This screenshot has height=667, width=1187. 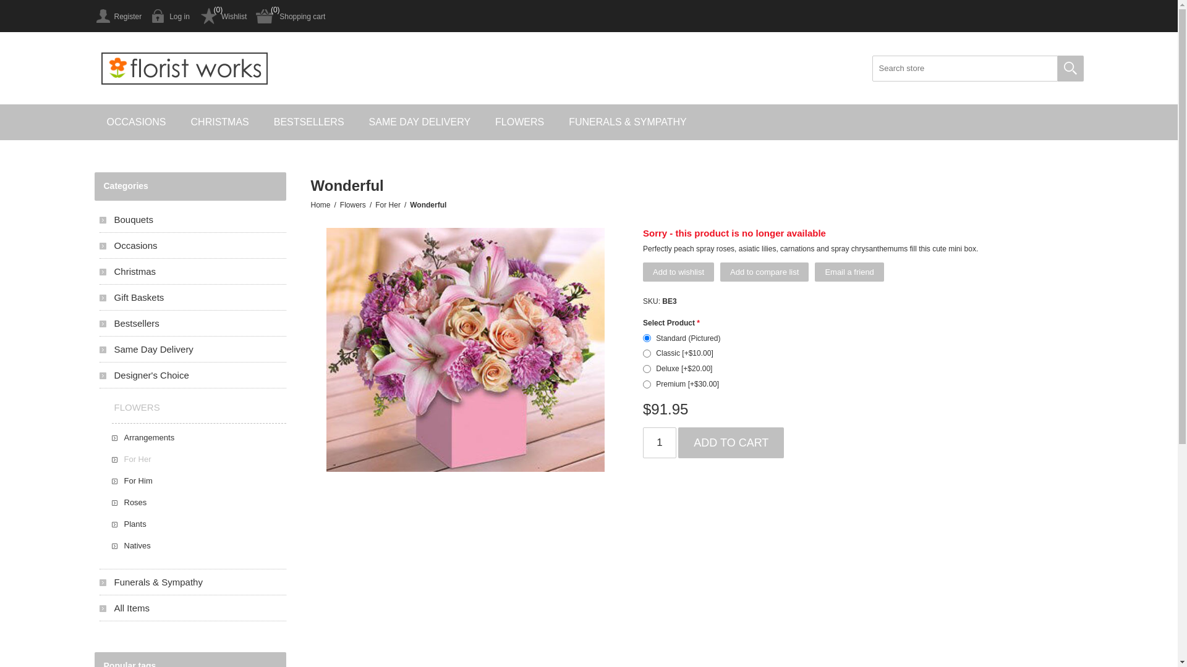 I want to click on Email a friend, so click(x=849, y=272).